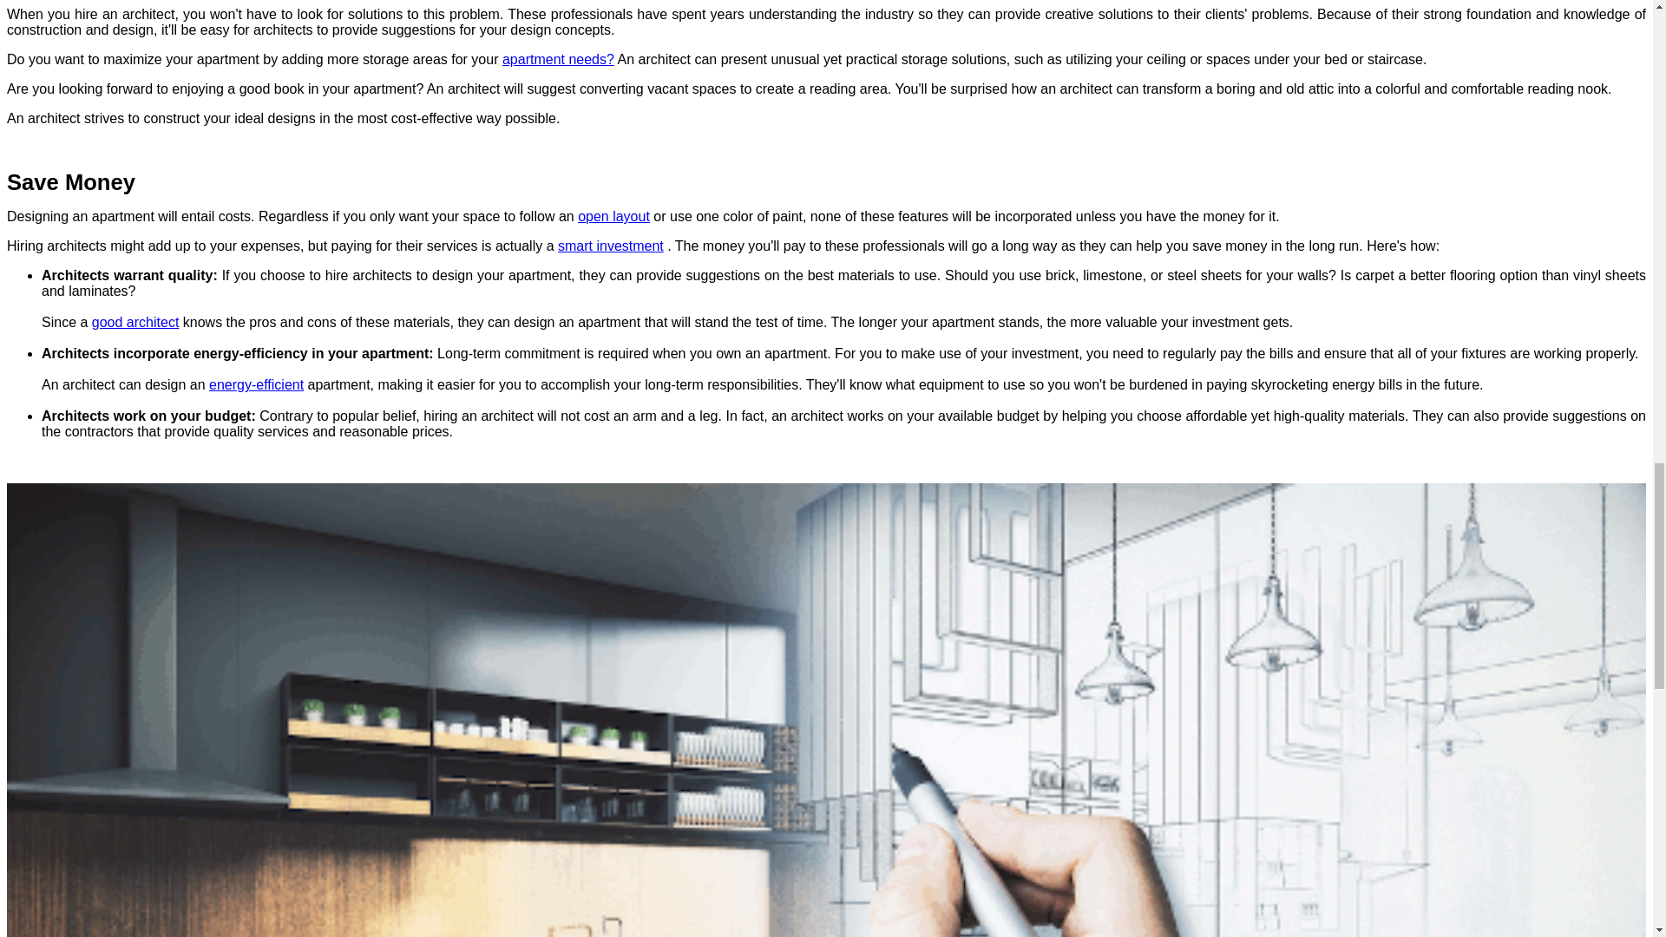 The image size is (1666, 937). I want to click on apartment needs?, so click(559, 59).